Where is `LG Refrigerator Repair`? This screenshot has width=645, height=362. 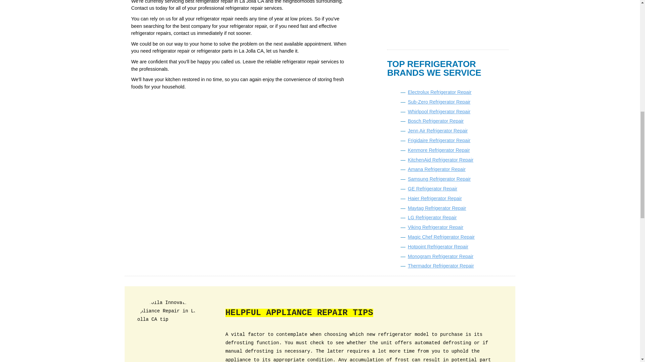 LG Refrigerator Repair is located at coordinates (432, 217).